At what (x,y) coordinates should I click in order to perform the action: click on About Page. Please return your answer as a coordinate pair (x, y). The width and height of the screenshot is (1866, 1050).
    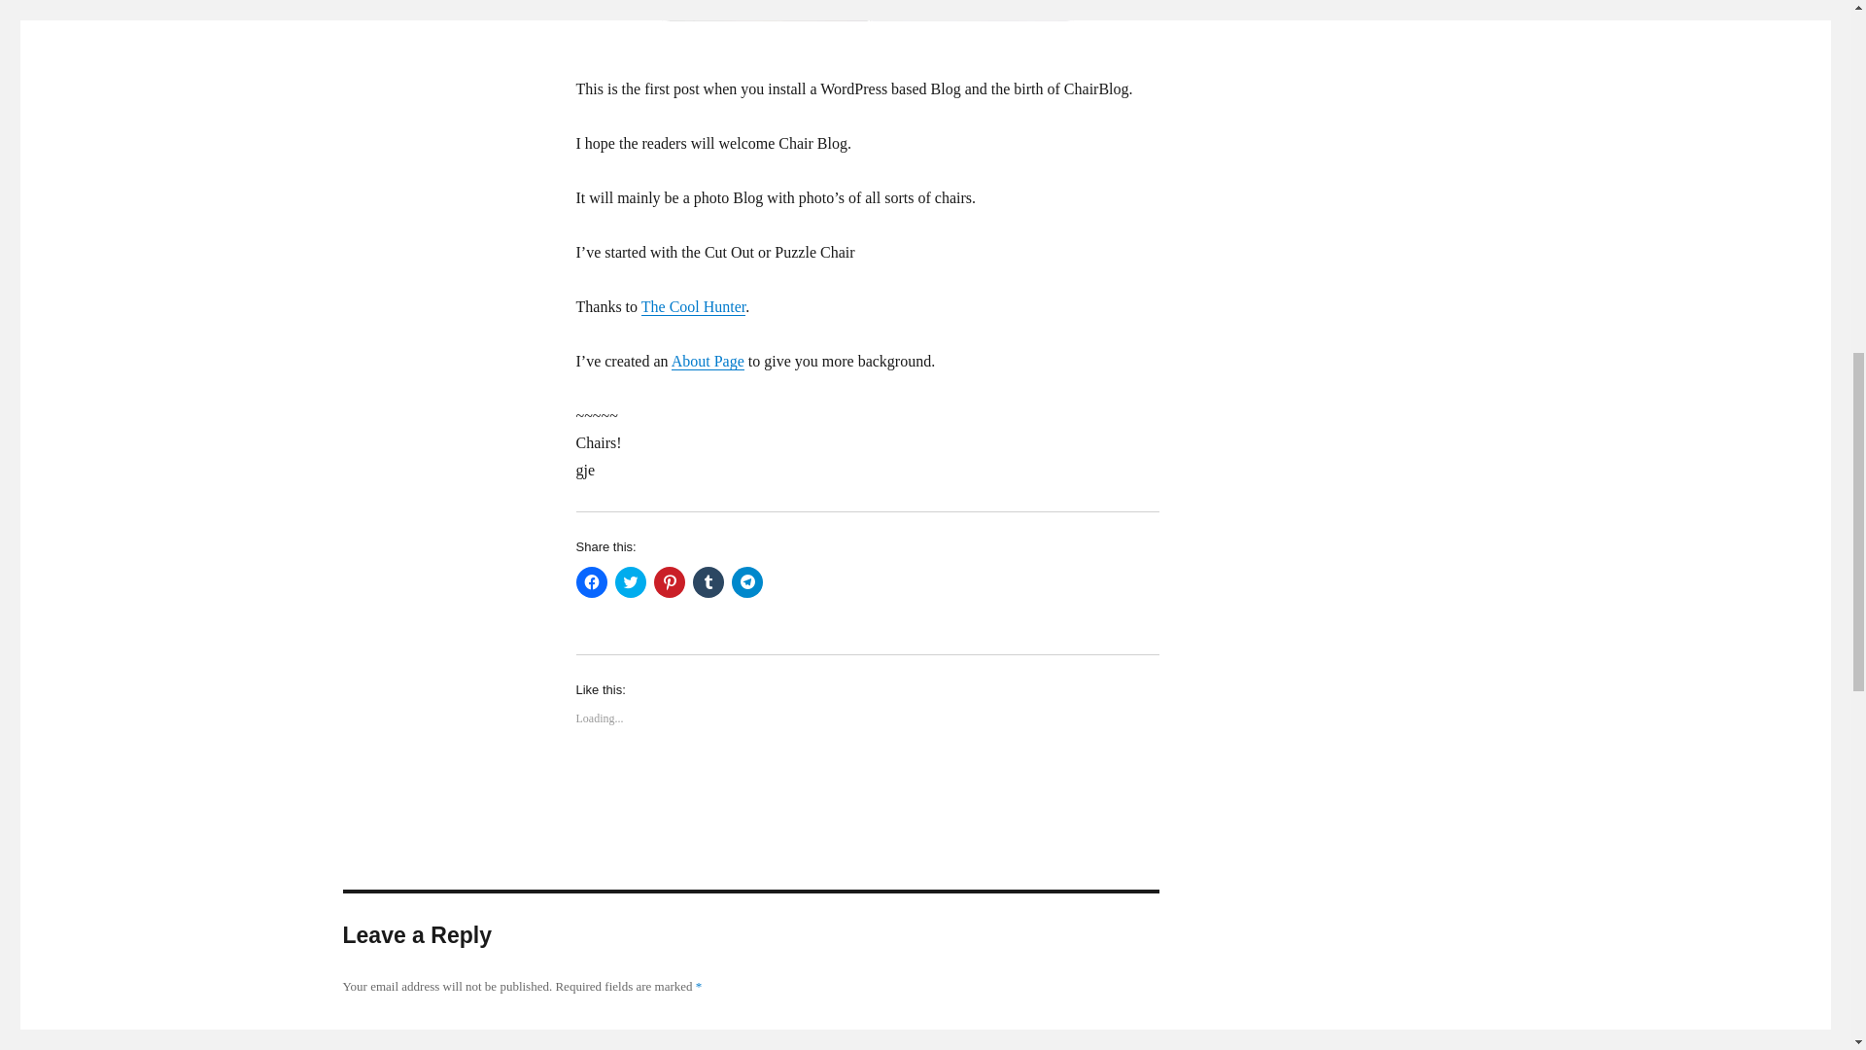
    Looking at the image, I should click on (708, 361).